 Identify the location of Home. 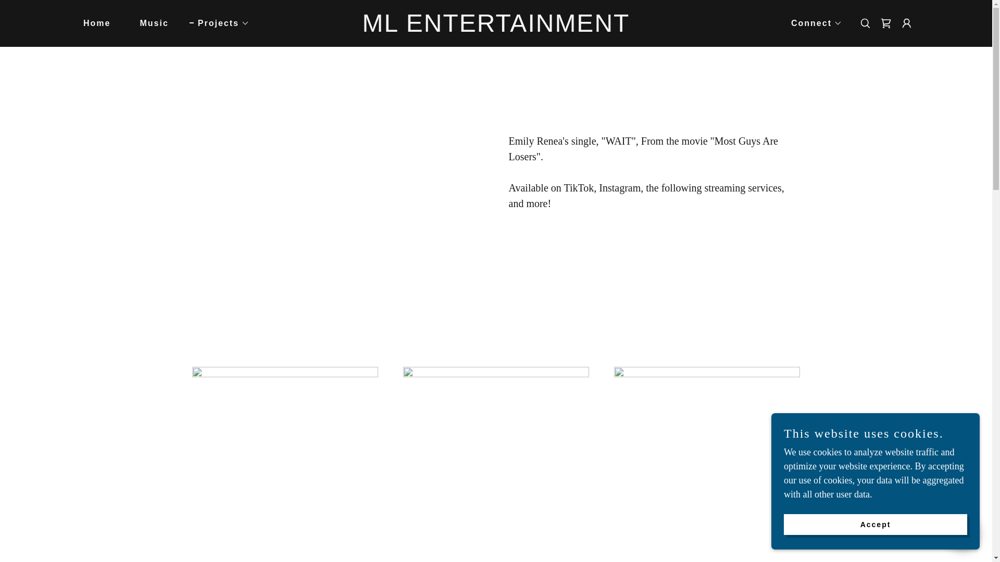
(93, 23).